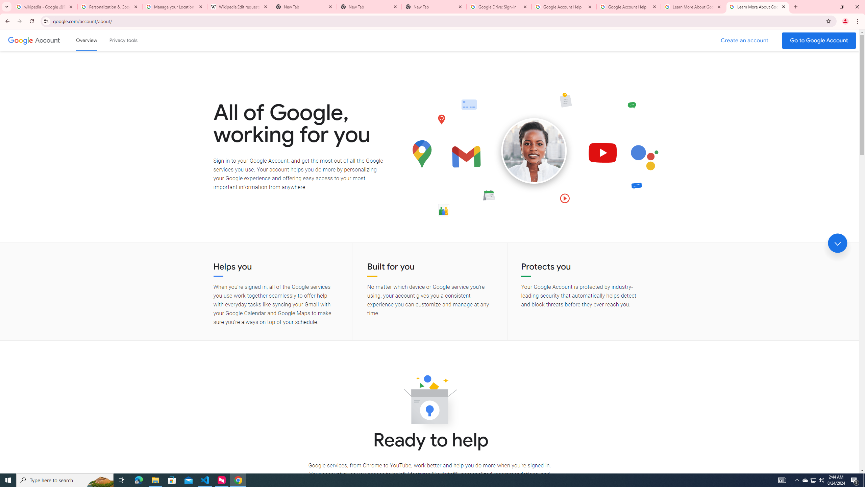  I want to click on Personalization & Google Search results - Google Search Help, so click(110, 7).